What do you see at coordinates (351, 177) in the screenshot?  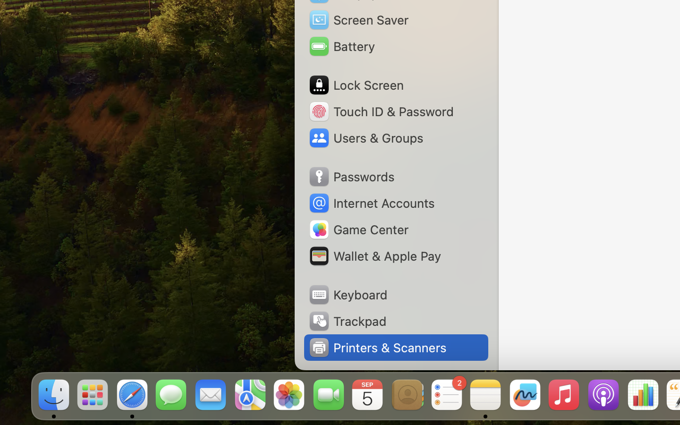 I see `Passwords` at bounding box center [351, 177].